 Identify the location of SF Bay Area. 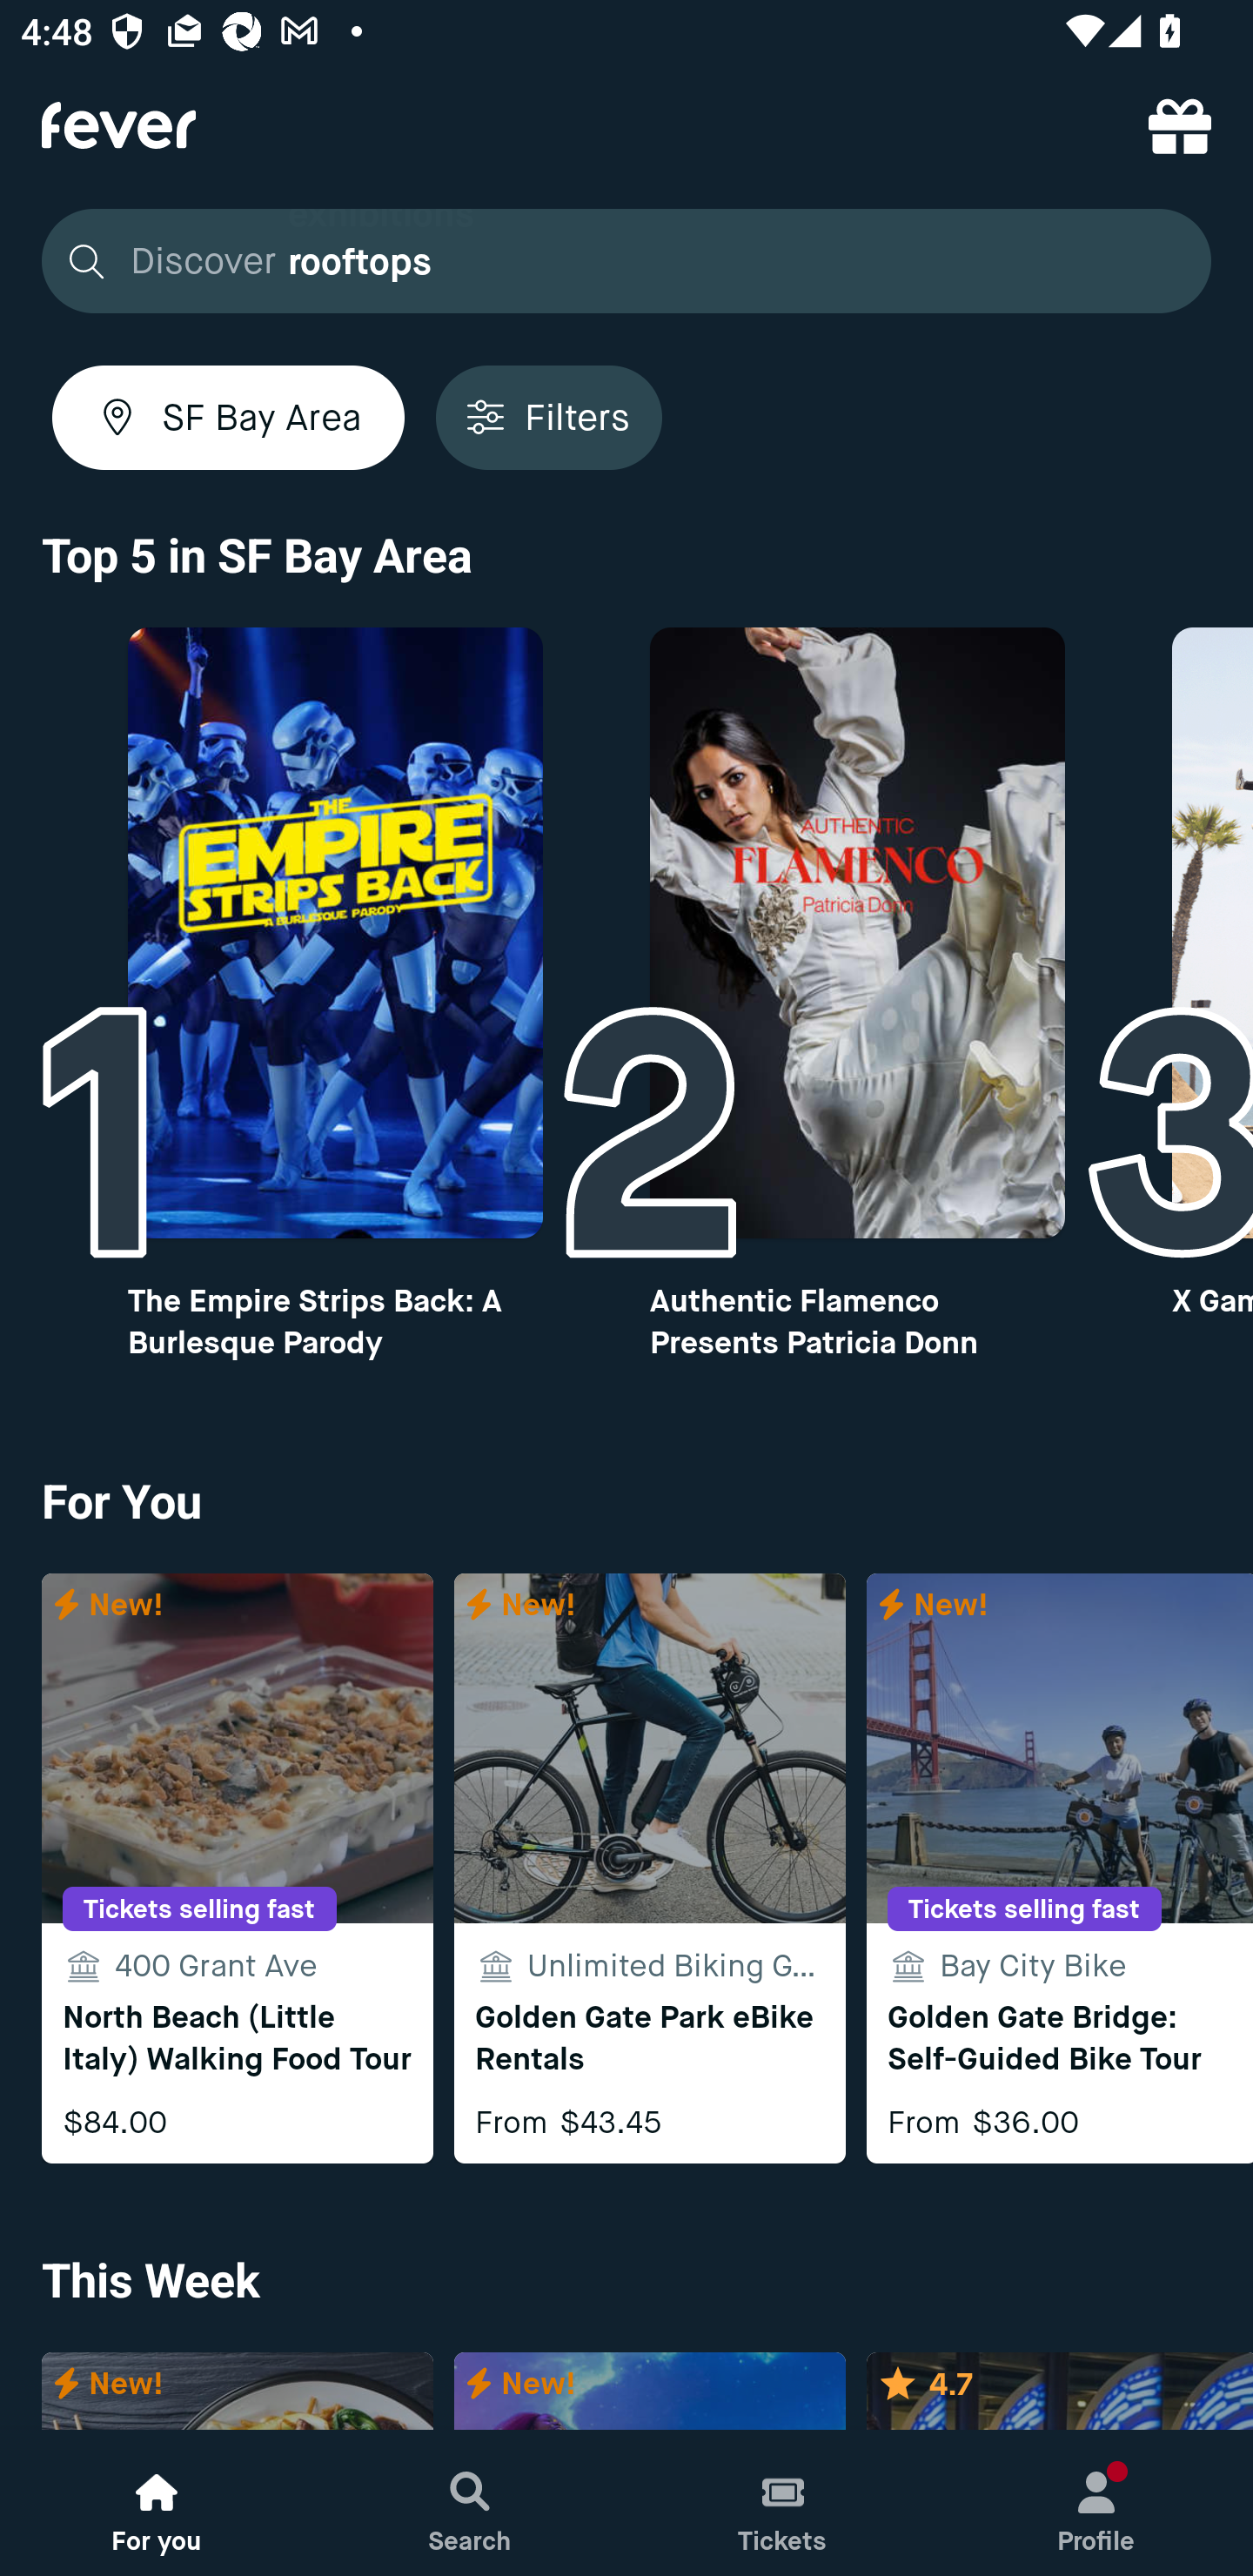
(228, 417).